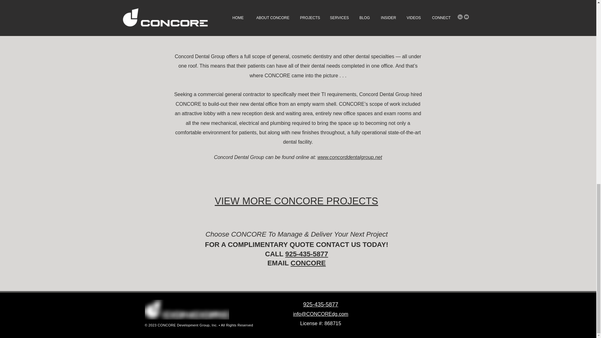  I want to click on CONCORE, so click(308, 263).